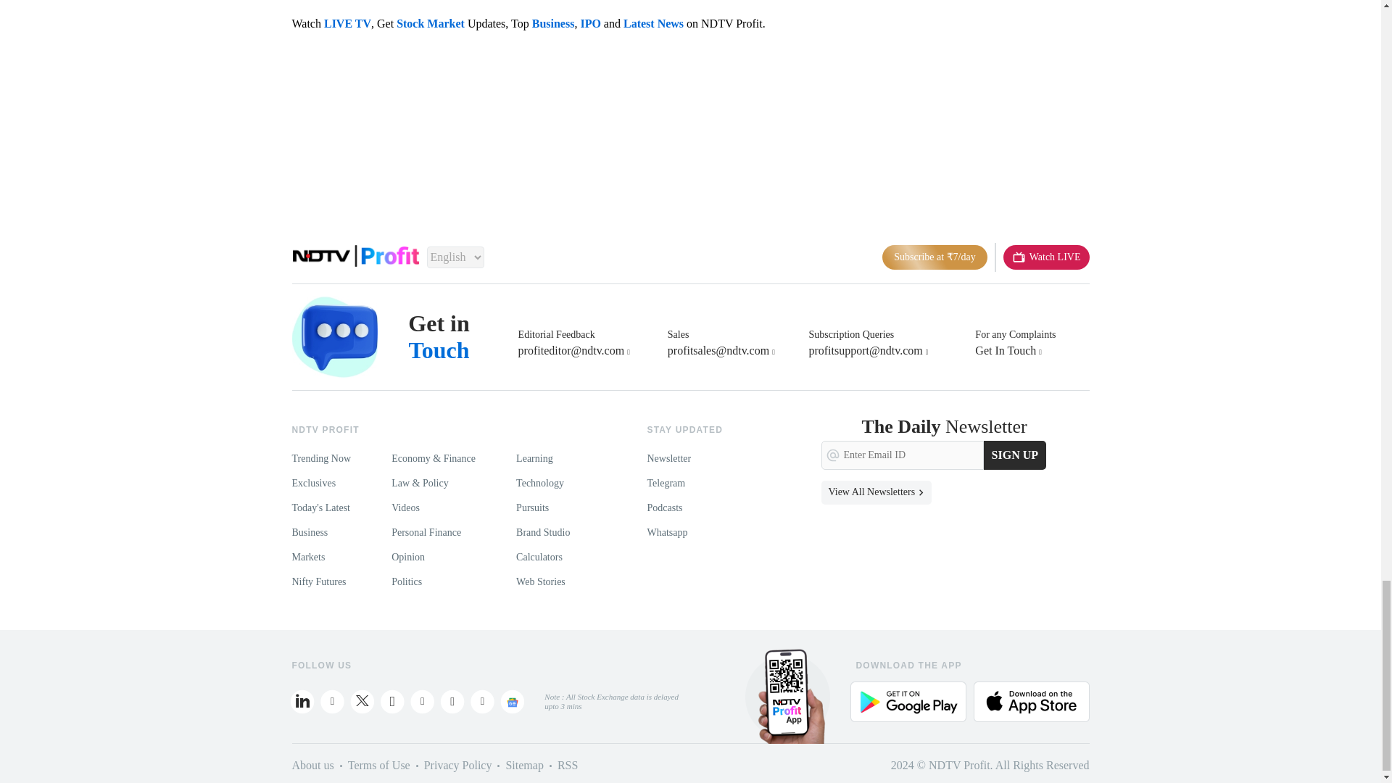 The width and height of the screenshot is (1392, 783). What do you see at coordinates (1047, 257) in the screenshot?
I see `Live TV` at bounding box center [1047, 257].